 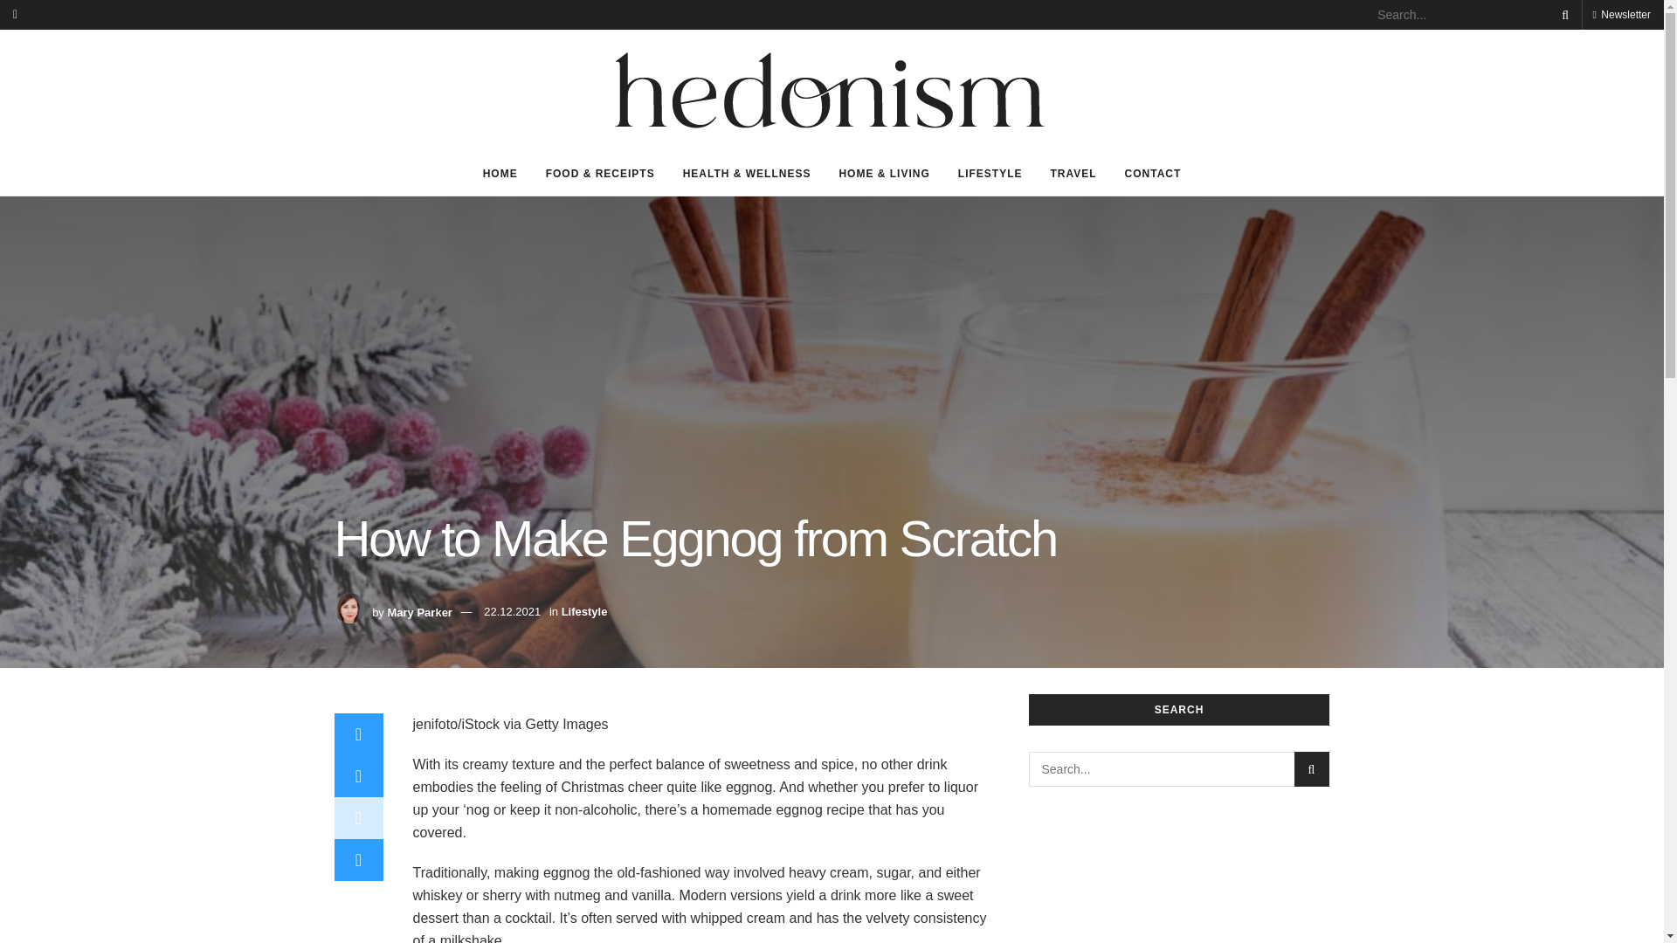 I want to click on Newsletter, so click(x=1621, y=14).